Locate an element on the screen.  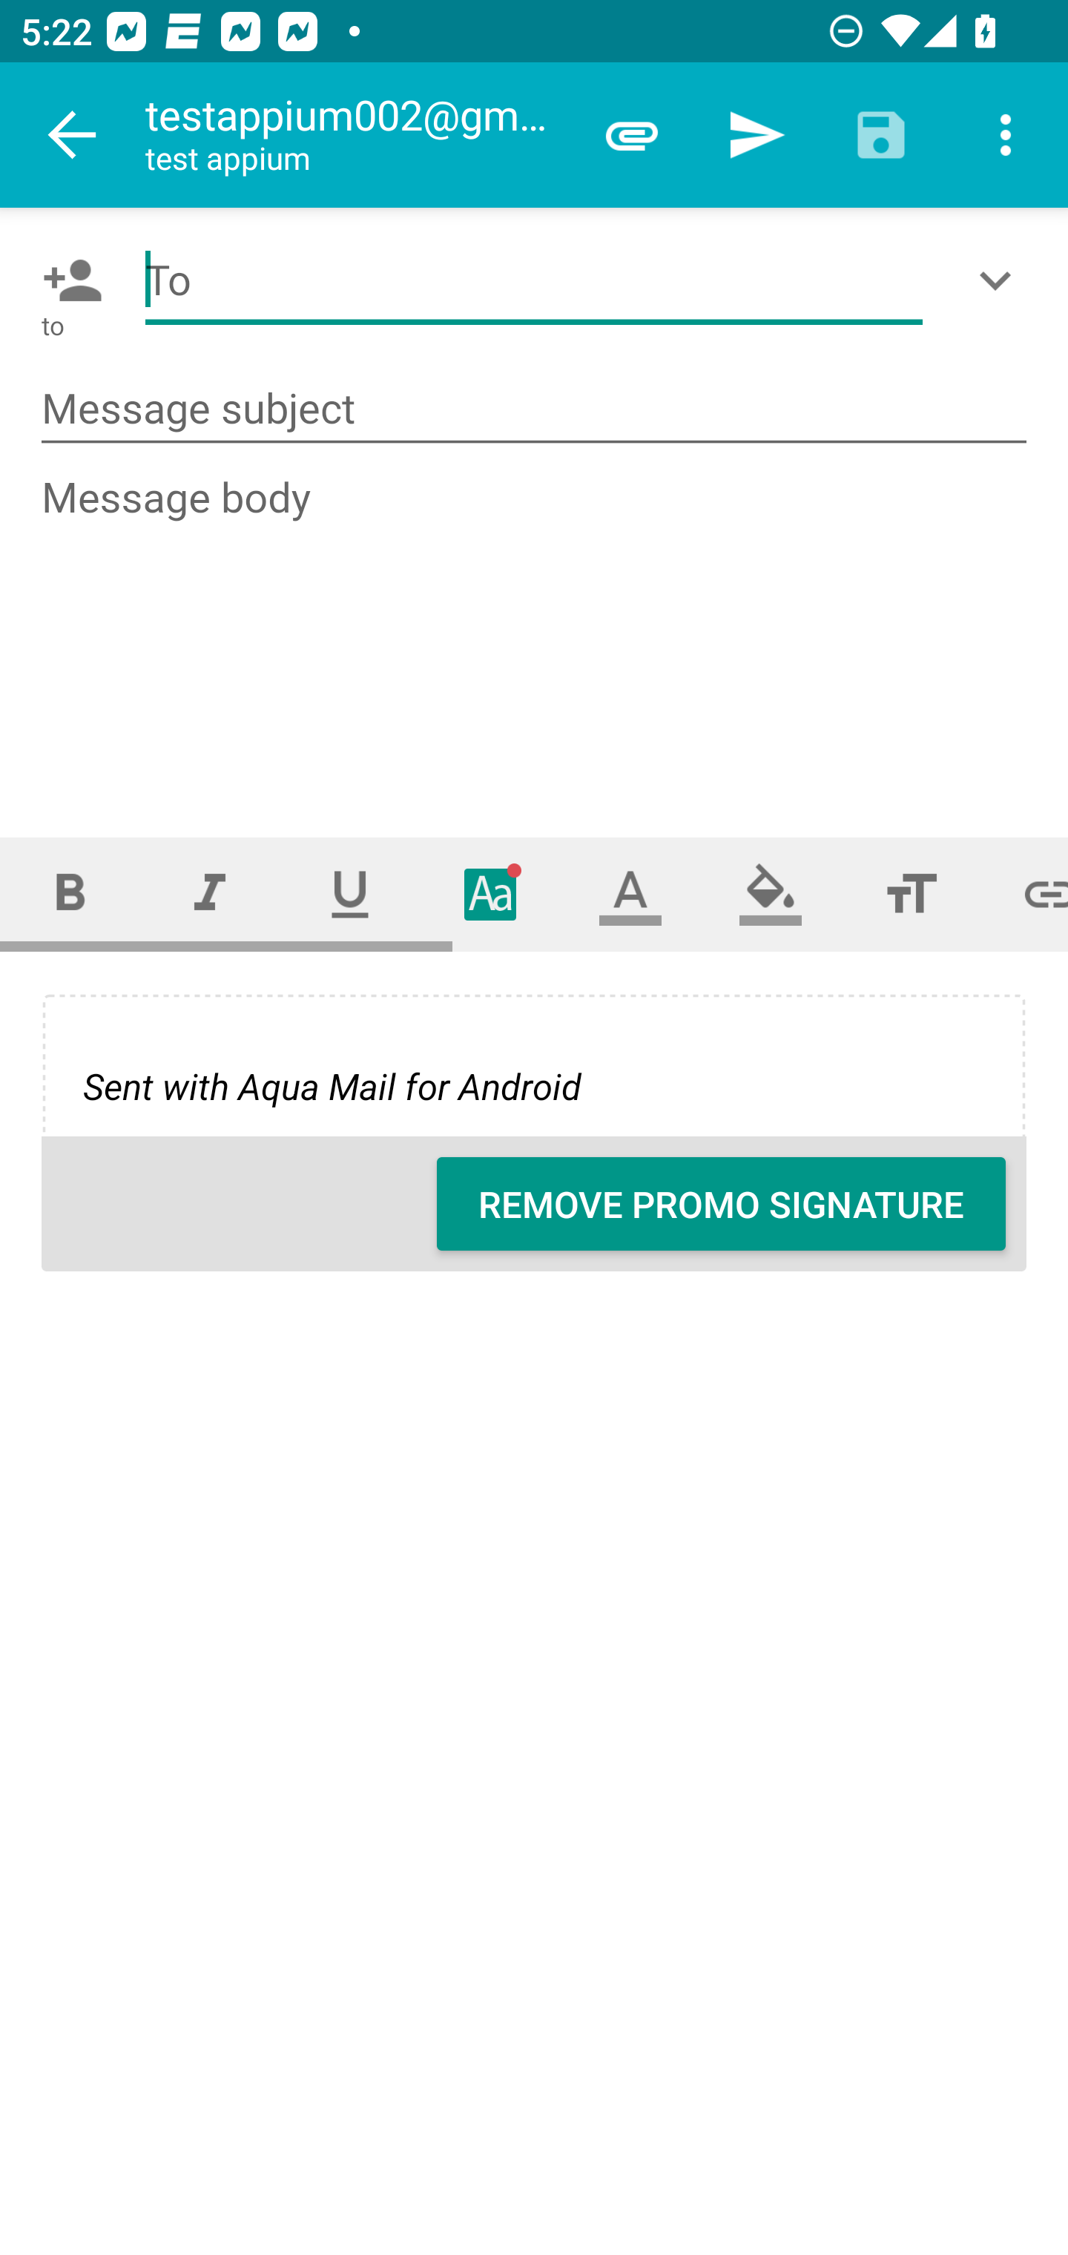
Fill color is located at coordinates (771, 893).